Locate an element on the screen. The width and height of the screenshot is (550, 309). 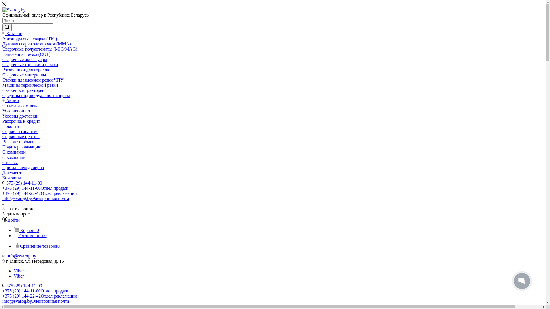
Svarog.by is located at coordinates (14, 10).